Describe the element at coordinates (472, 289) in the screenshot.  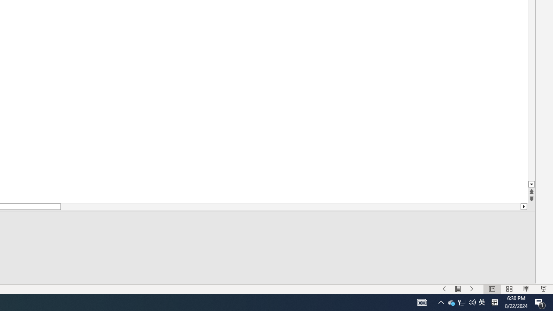
I see `Slide Show Next On` at that location.